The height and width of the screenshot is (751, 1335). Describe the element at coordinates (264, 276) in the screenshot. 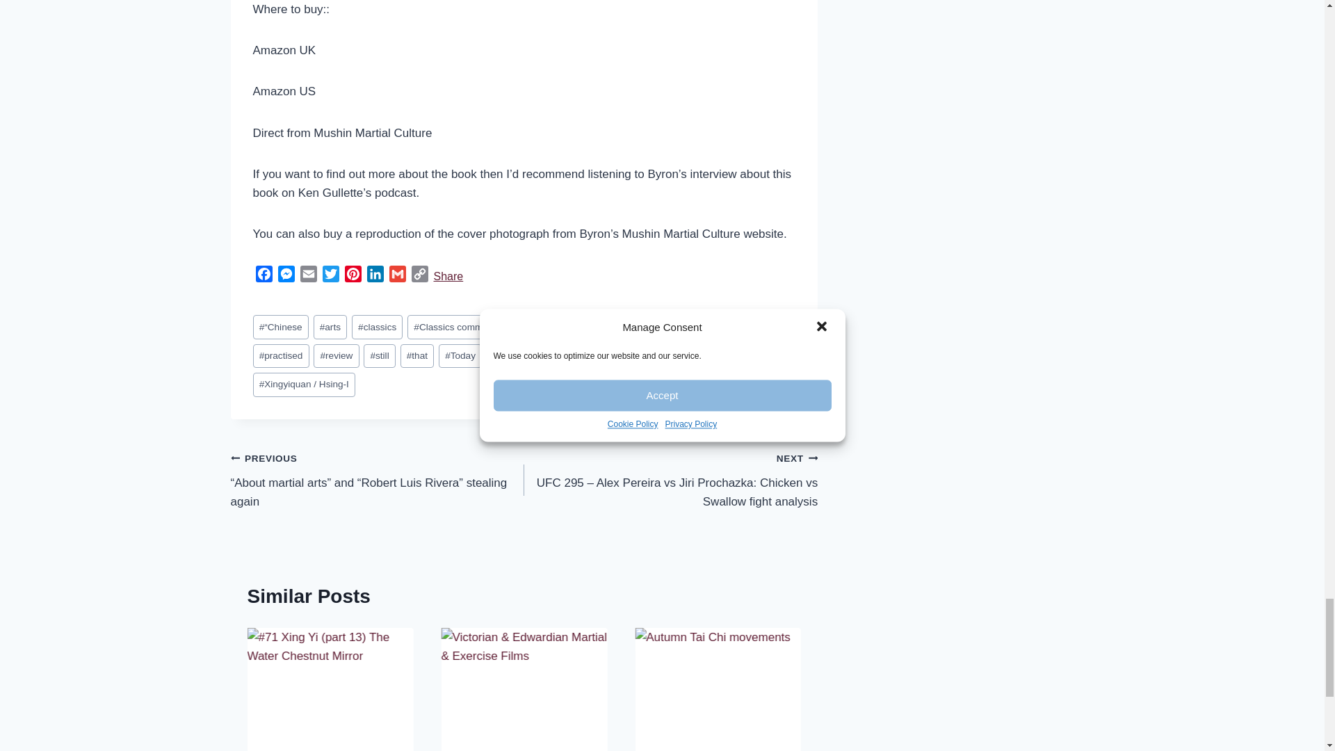

I see `Facebook` at that location.